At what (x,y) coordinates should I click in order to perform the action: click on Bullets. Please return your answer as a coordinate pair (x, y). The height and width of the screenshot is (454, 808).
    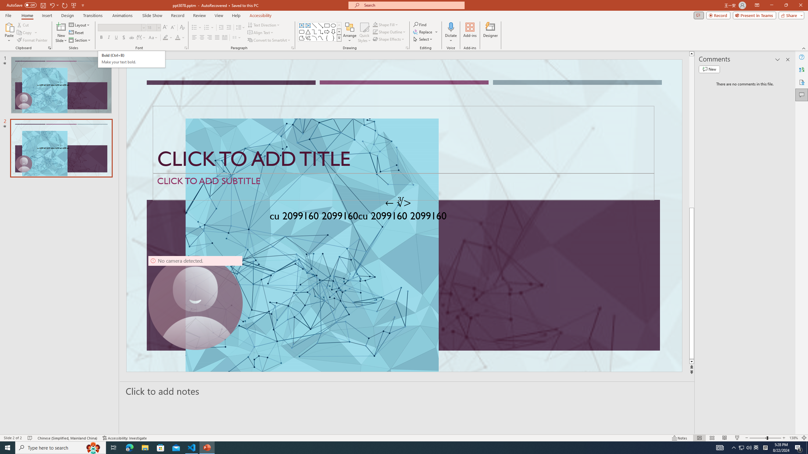
    Looking at the image, I should click on (194, 28).